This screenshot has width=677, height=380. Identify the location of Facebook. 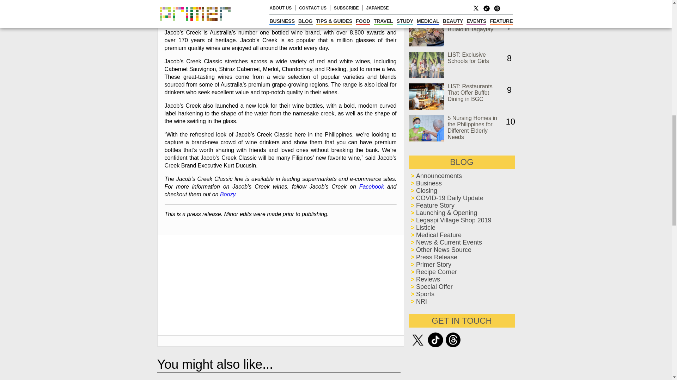
(372, 186).